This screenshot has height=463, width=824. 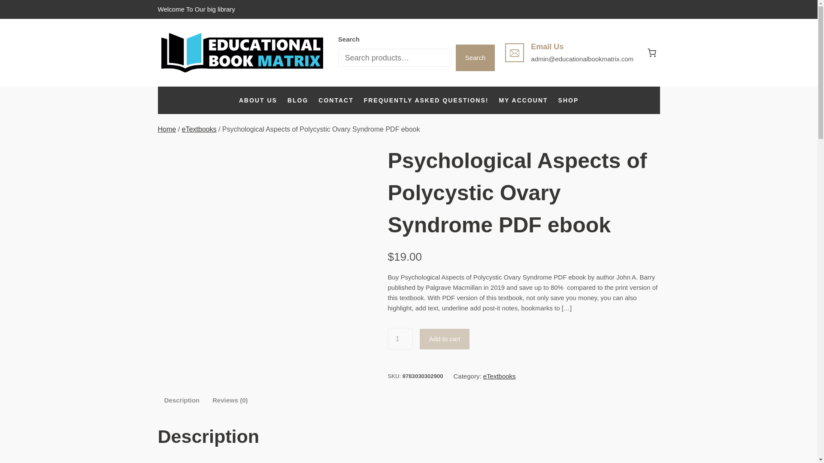 What do you see at coordinates (426, 100) in the screenshot?
I see `FREQUENTLY ASKED QUESTIONS!` at bounding box center [426, 100].